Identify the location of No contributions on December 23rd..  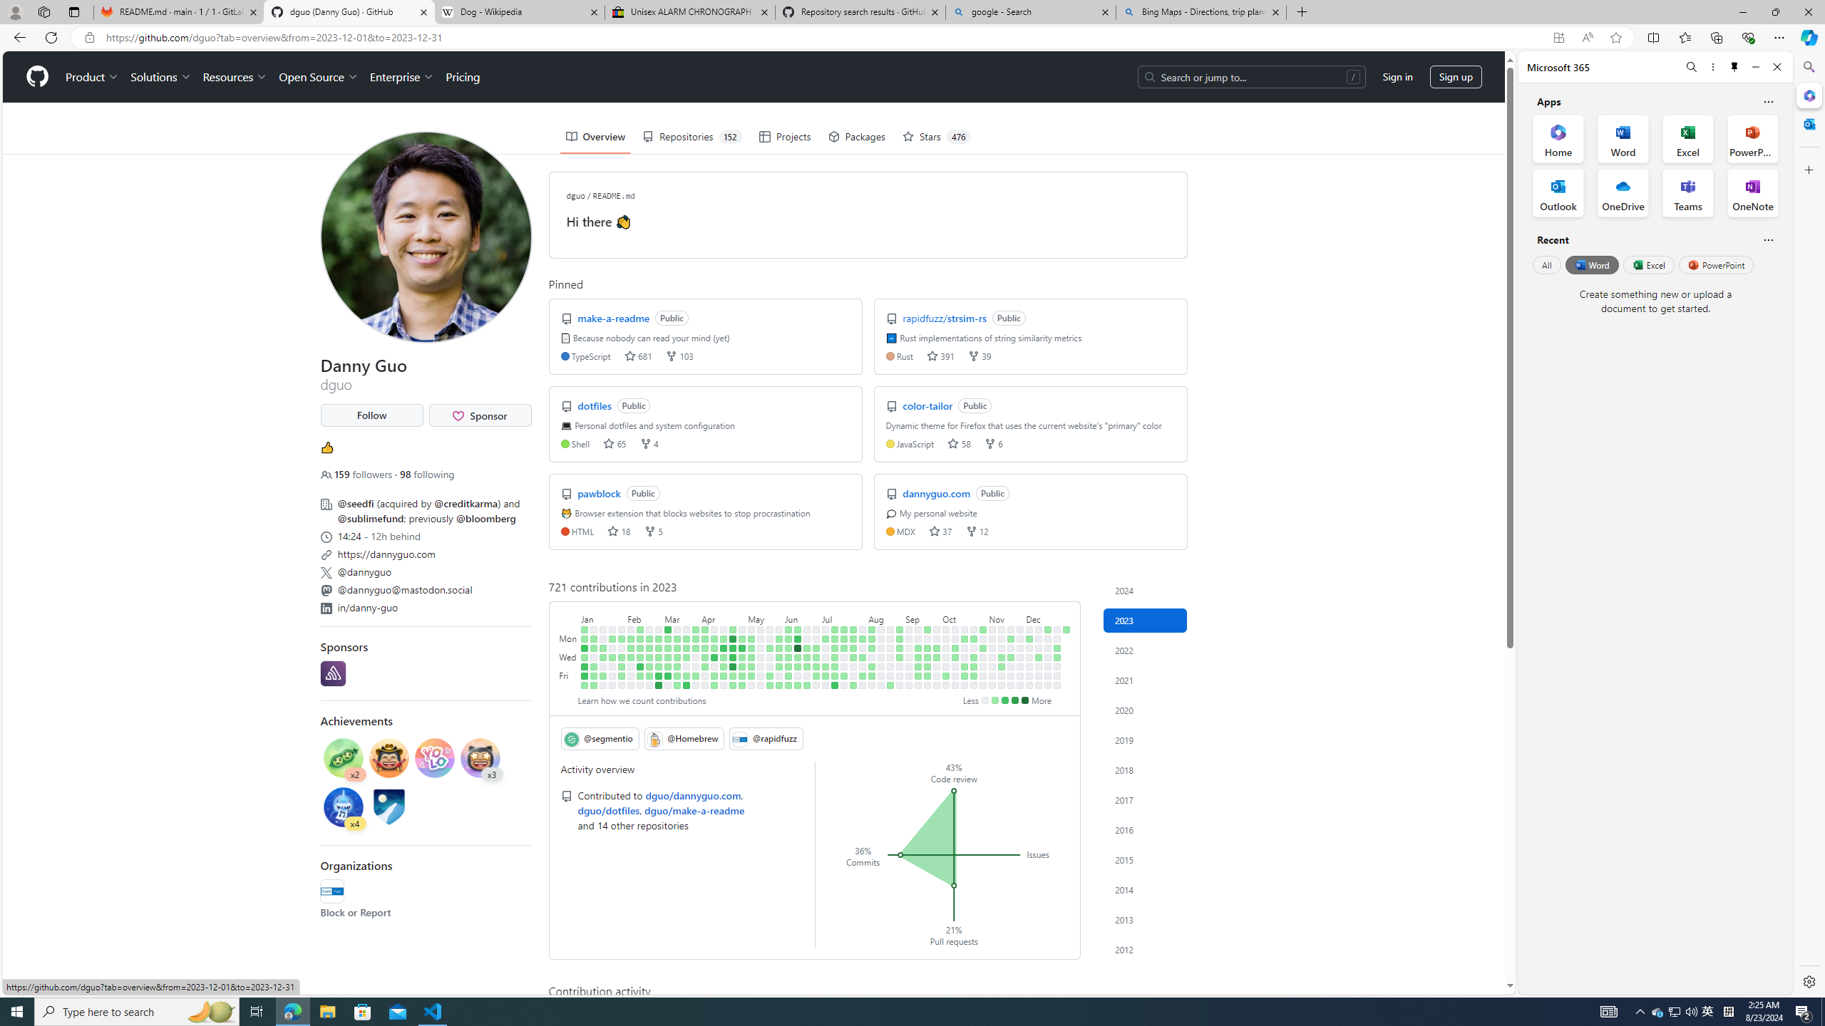
(1048, 685).